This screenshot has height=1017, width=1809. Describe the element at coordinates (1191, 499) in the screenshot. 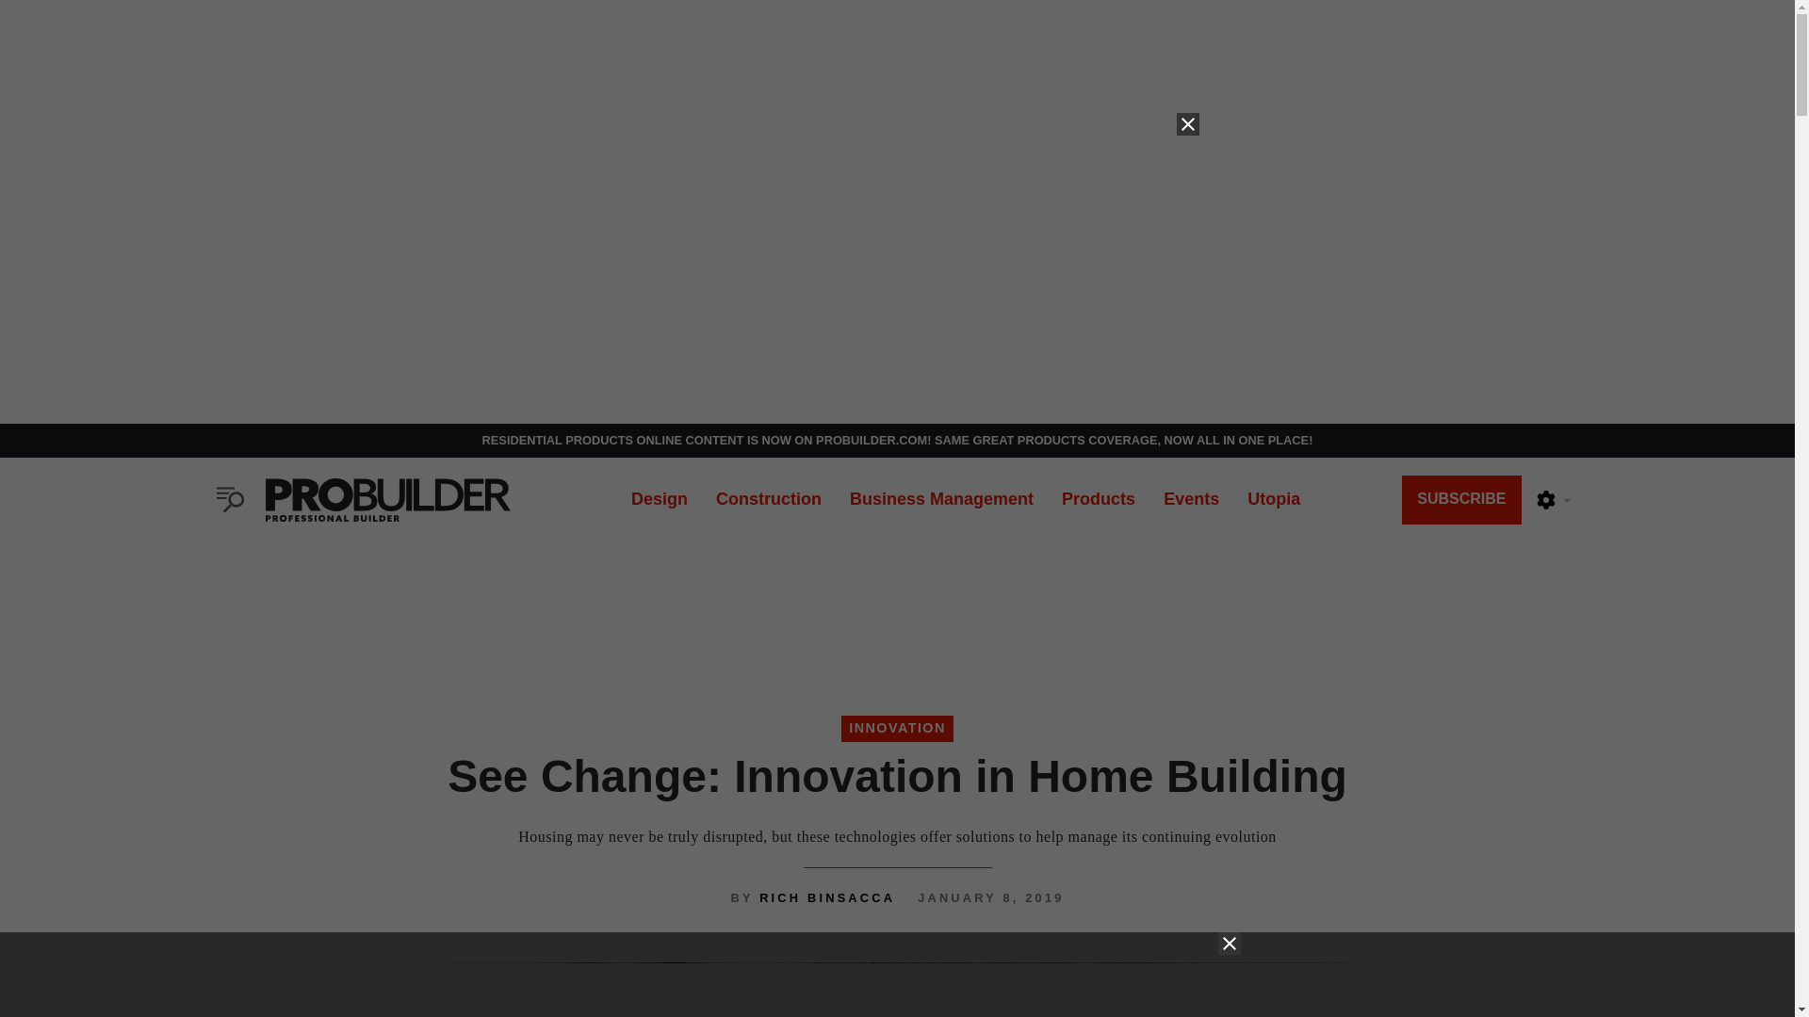

I see `Events` at that location.